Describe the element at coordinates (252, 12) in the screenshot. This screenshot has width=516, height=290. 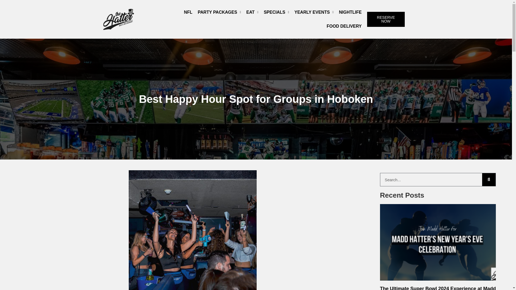
I see `EAT` at that location.